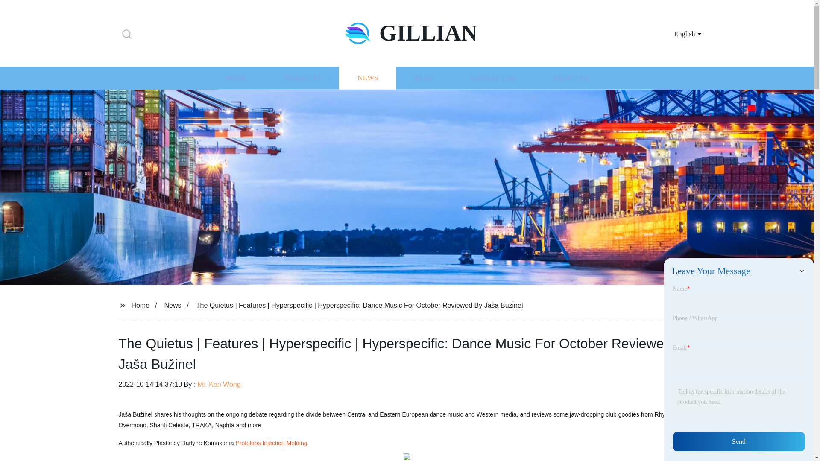 This screenshot has width=820, height=461. I want to click on Top, so click(791, 438).